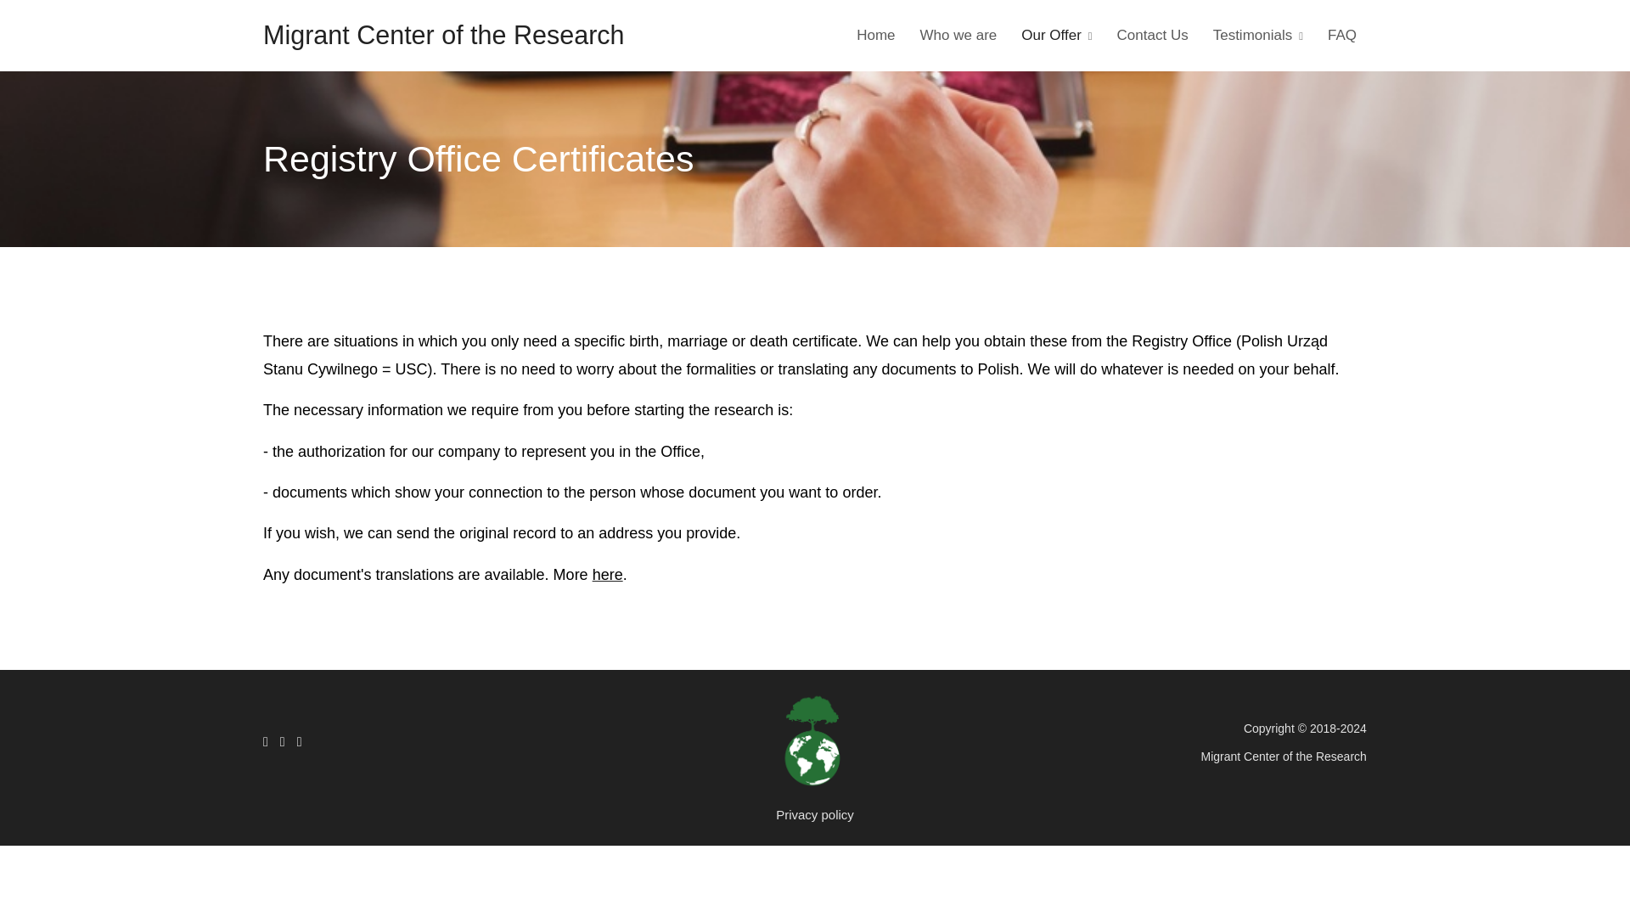  What do you see at coordinates (608, 574) in the screenshot?
I see `here` at bounding box center [608, 574].